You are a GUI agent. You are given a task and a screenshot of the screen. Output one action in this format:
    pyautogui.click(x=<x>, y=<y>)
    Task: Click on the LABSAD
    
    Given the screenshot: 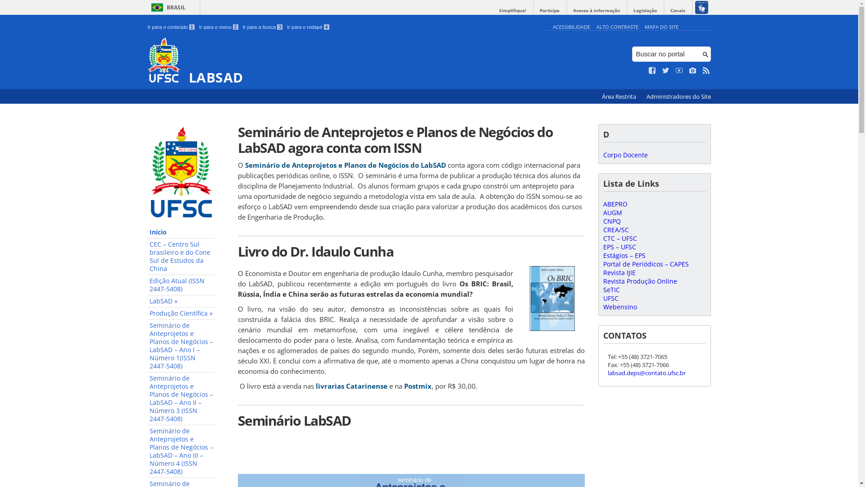 What is the action you would take?
    pyautogui.click(x=345, y=61)
    